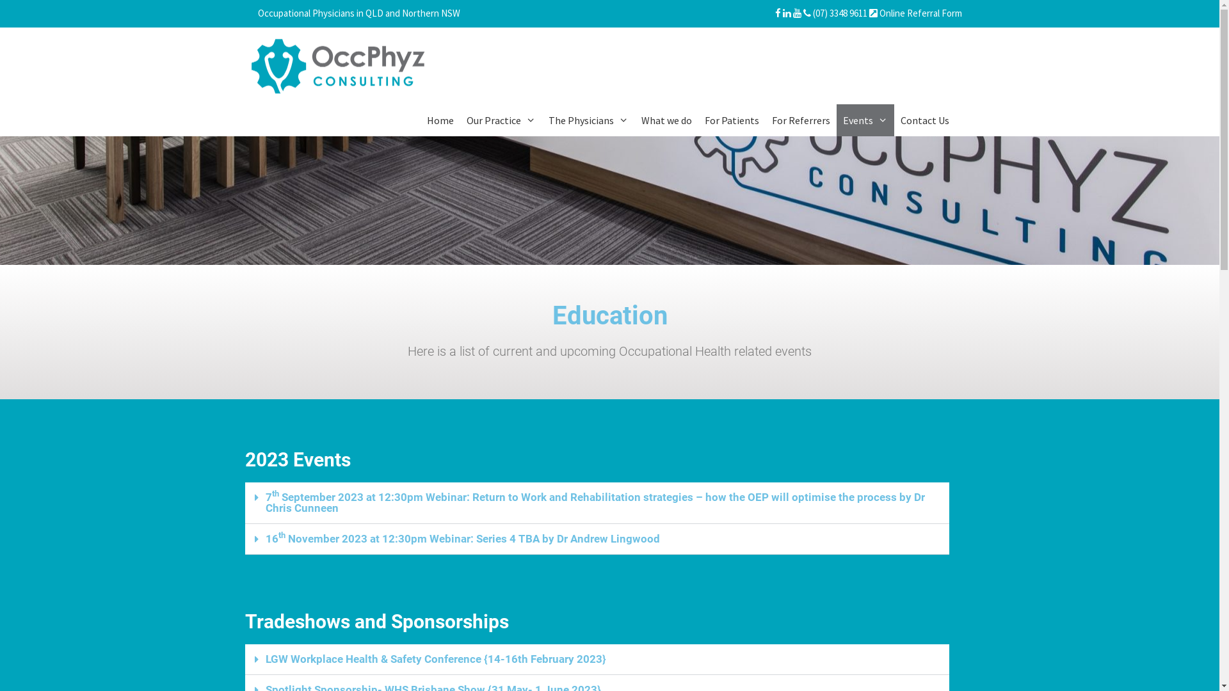  Describe the element at coordinates (924, 120) in the screenshot. I see `Contact Us` at that location.